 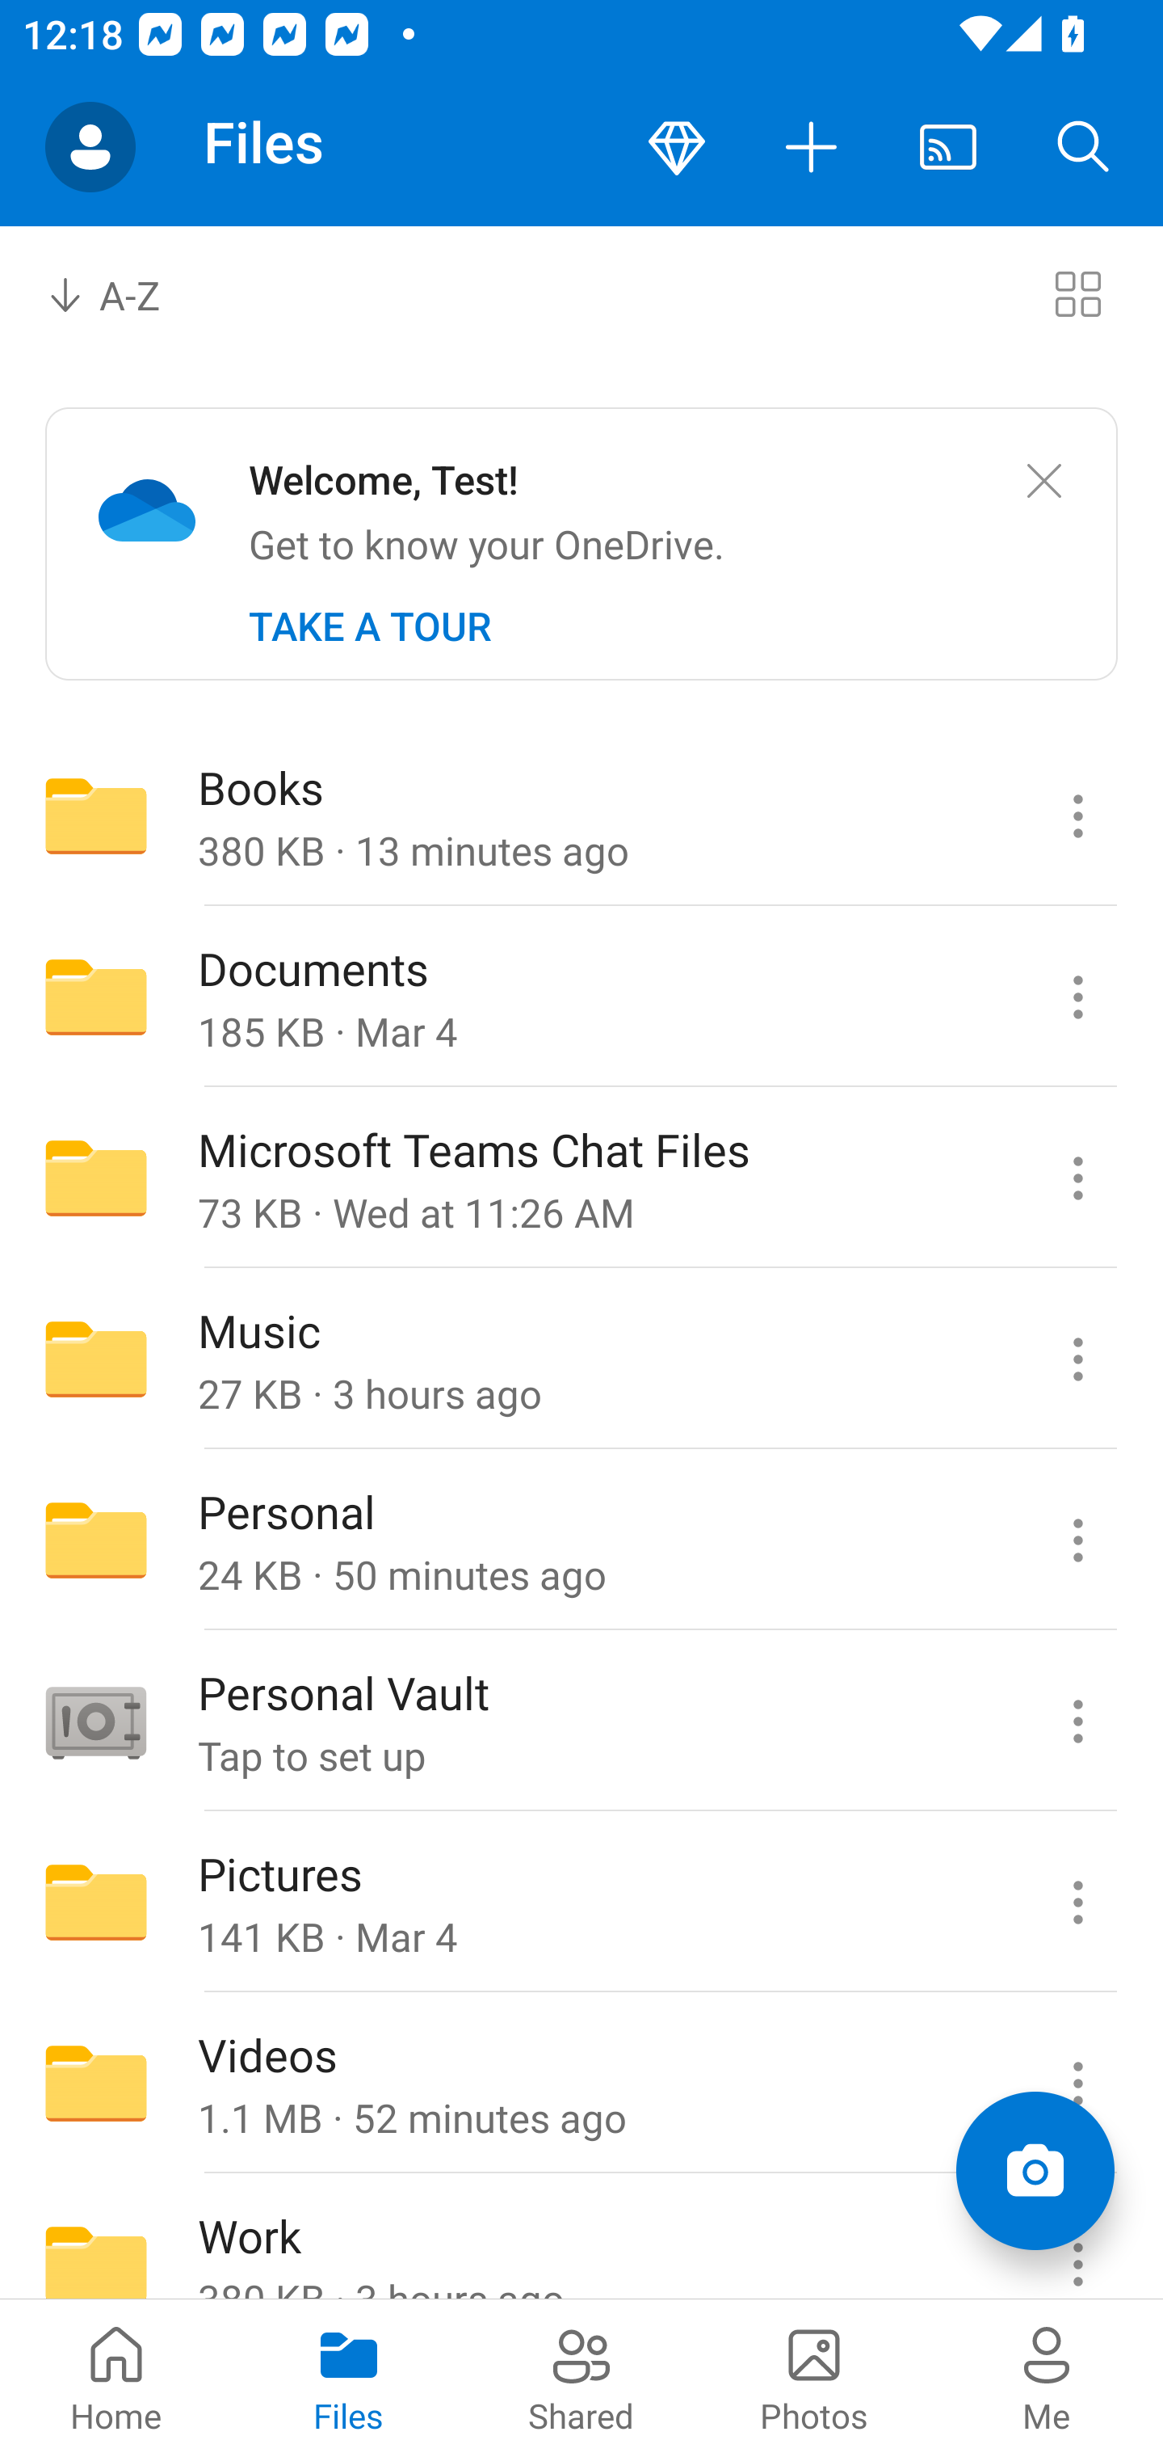 I want to click on Folder Music 27 KB · 3 hours ago Music commands, so click(x=581, y=1358).